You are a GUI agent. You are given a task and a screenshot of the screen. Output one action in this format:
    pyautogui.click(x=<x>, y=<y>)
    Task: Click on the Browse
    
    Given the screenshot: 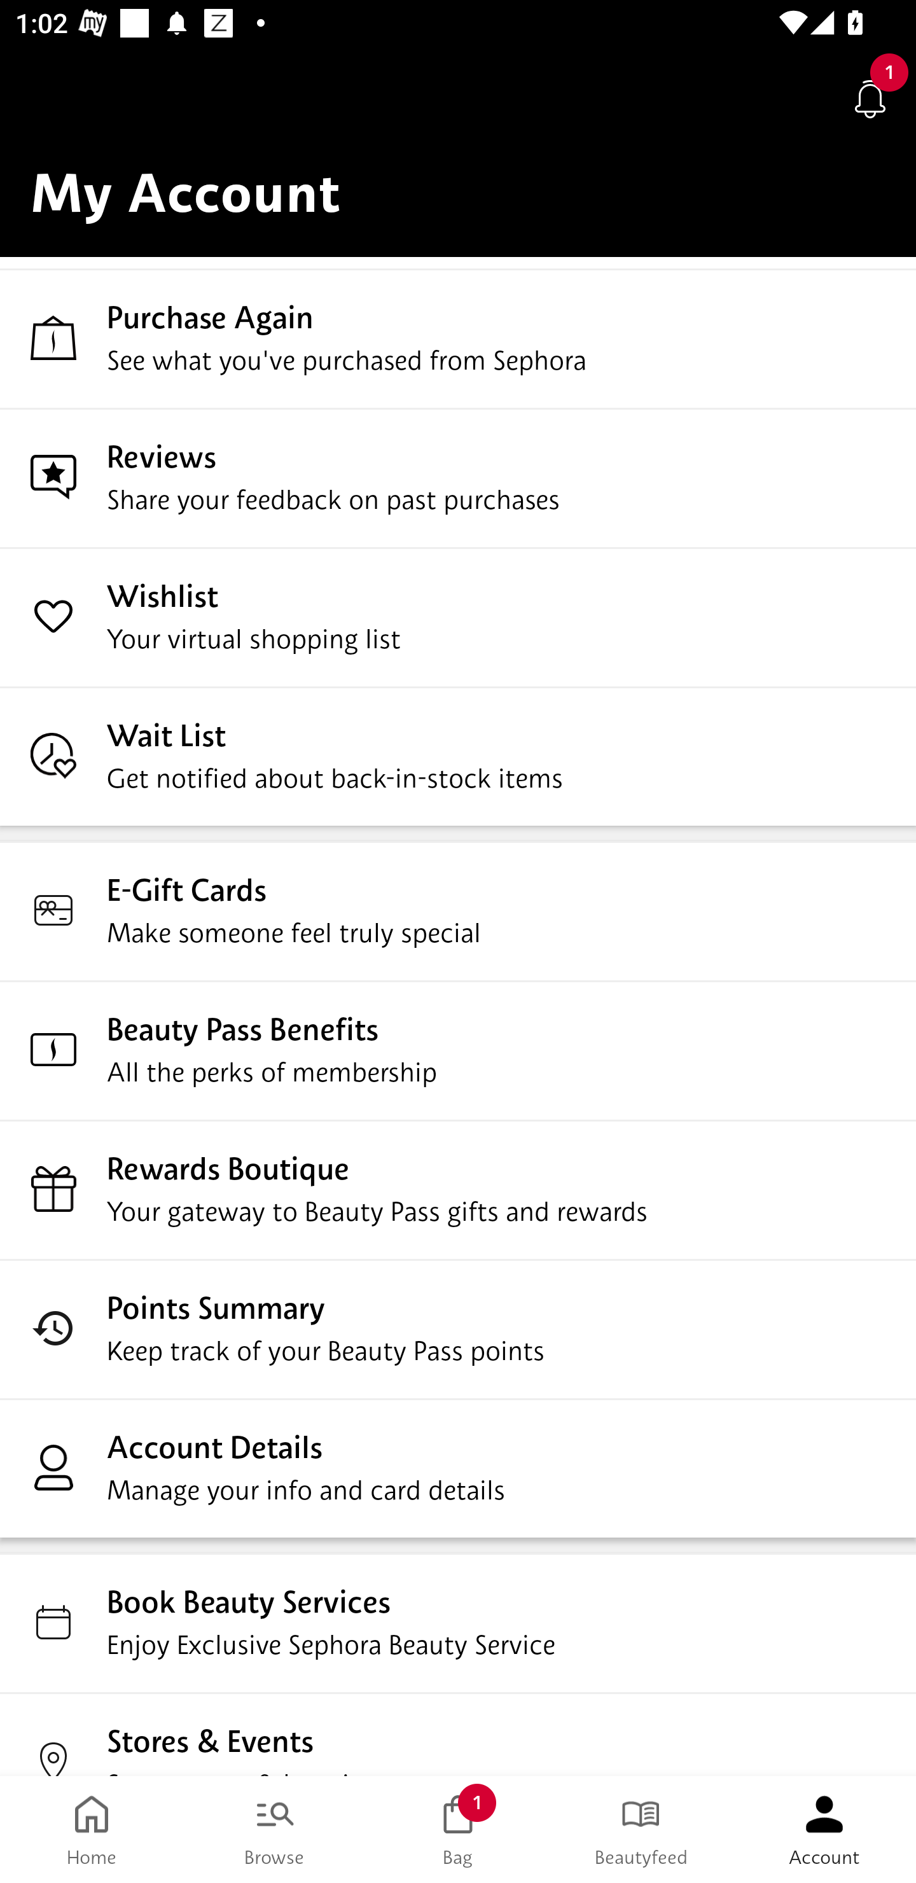 What is the action you would take?
    pyautogui.click(x=275, y=1830)
    